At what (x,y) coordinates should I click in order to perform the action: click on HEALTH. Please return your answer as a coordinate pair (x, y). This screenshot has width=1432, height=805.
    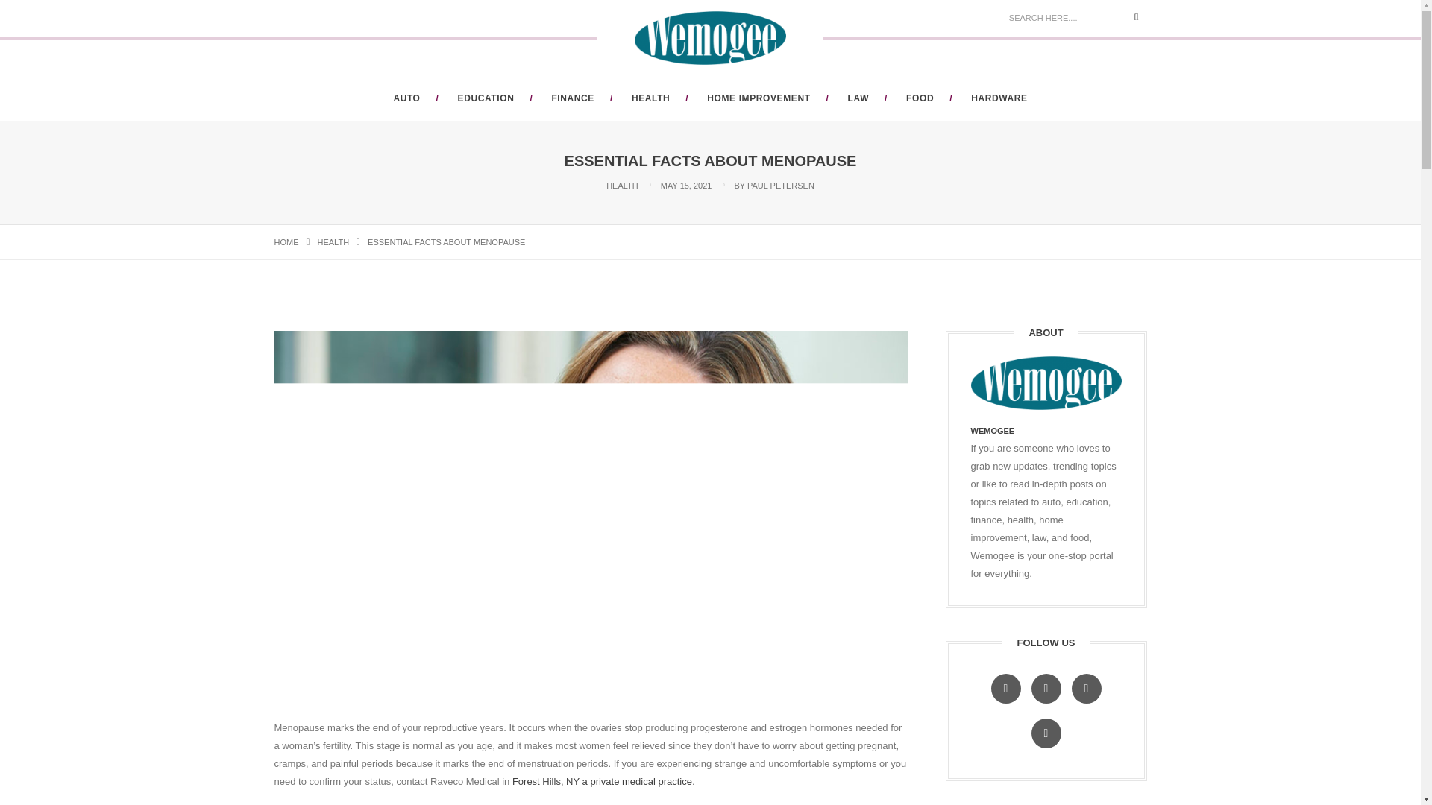
    Looking at the image, I should click on (622, 185).